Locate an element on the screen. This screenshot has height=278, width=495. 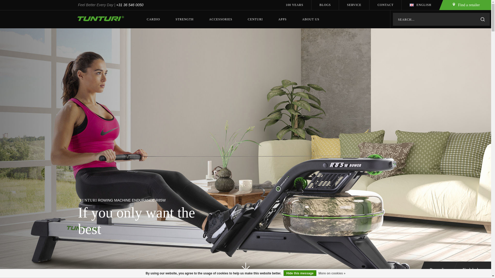
ENGLISH is located at coordinates (420, 5).